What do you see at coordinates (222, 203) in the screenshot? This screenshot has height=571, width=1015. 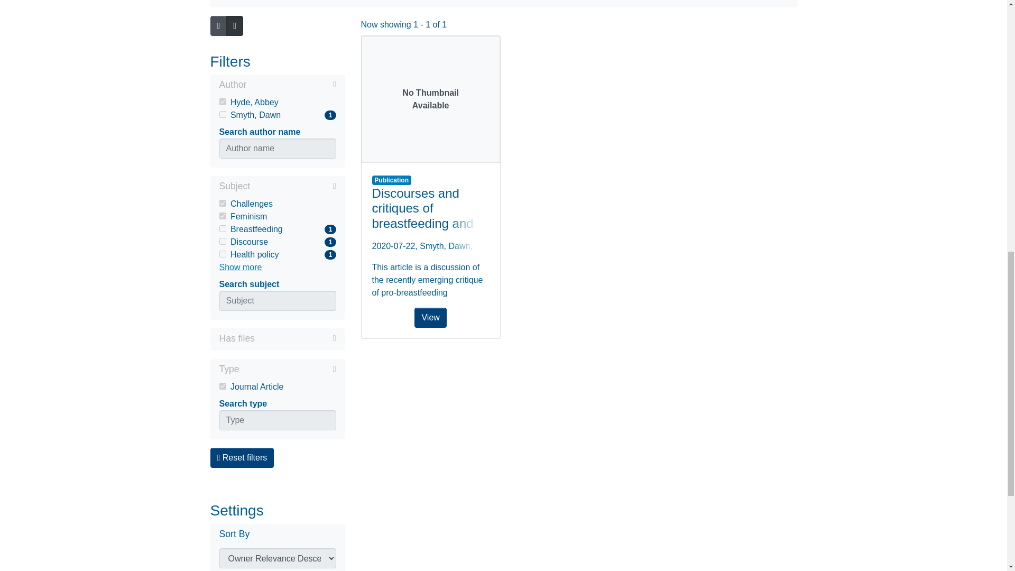 I see `View` at bounding box center [222, 203].